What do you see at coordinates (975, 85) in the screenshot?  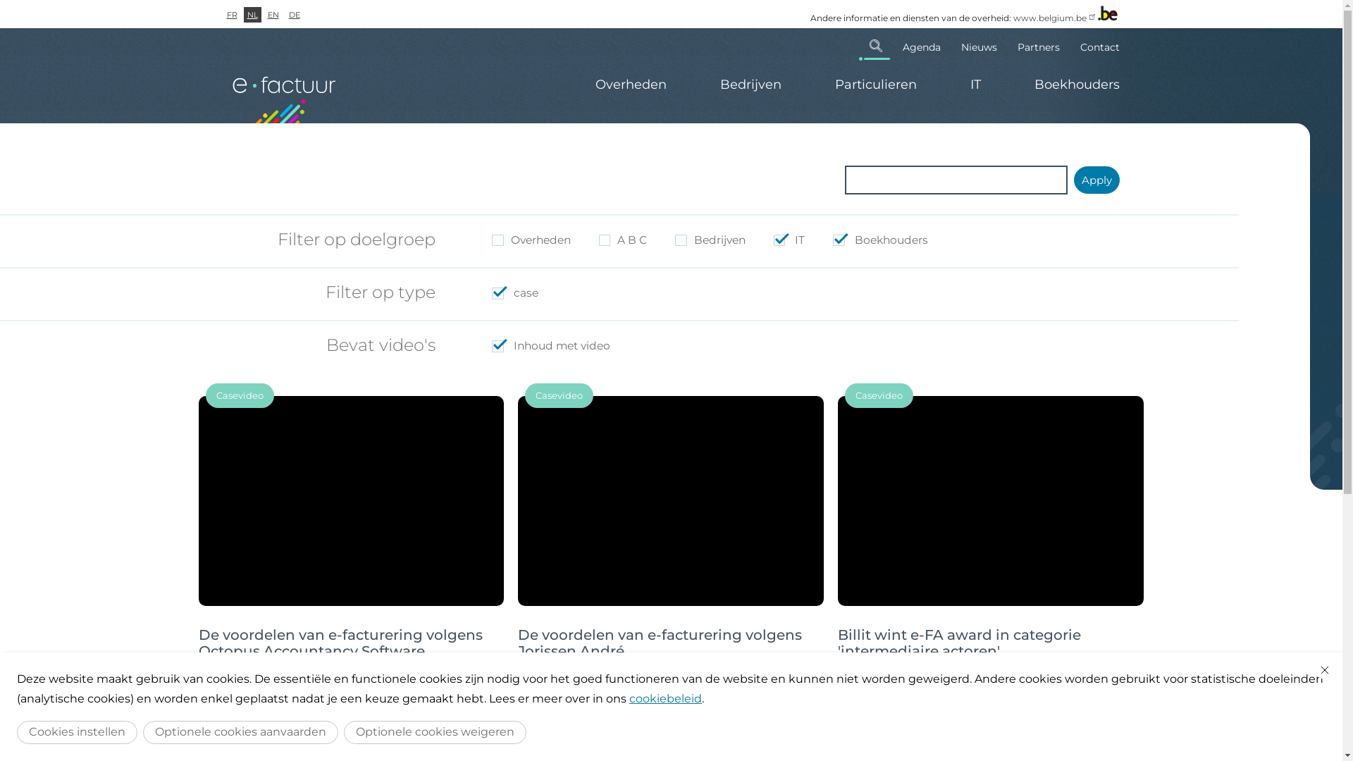 I see `IT` at bounding box center [975, 85].